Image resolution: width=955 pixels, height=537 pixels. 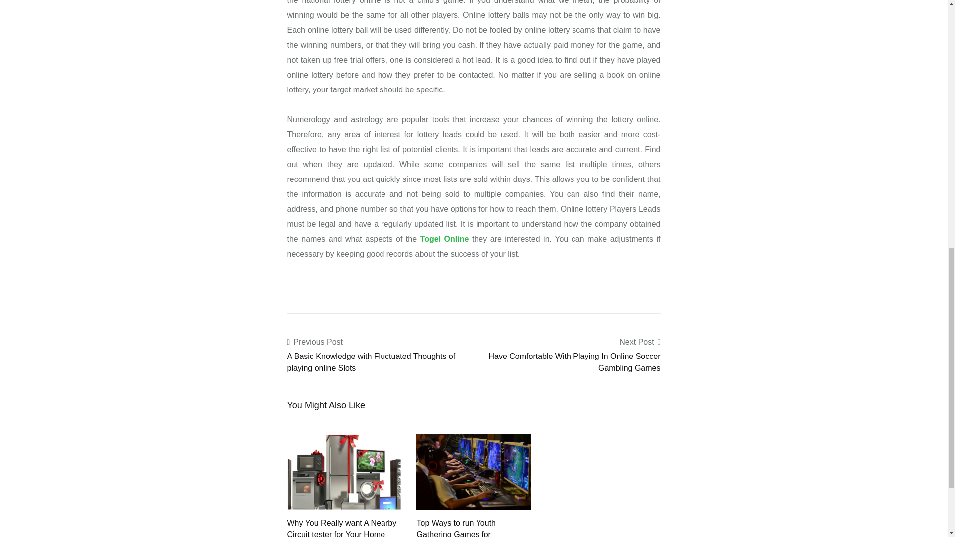 I want to click on Togel Online, so click(x=444, y=239).